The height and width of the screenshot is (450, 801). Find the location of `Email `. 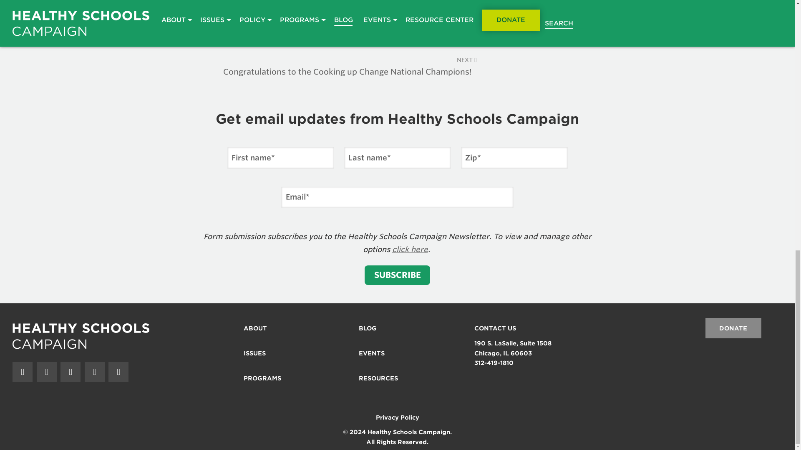

Email  is located at coordinates (397, 197).